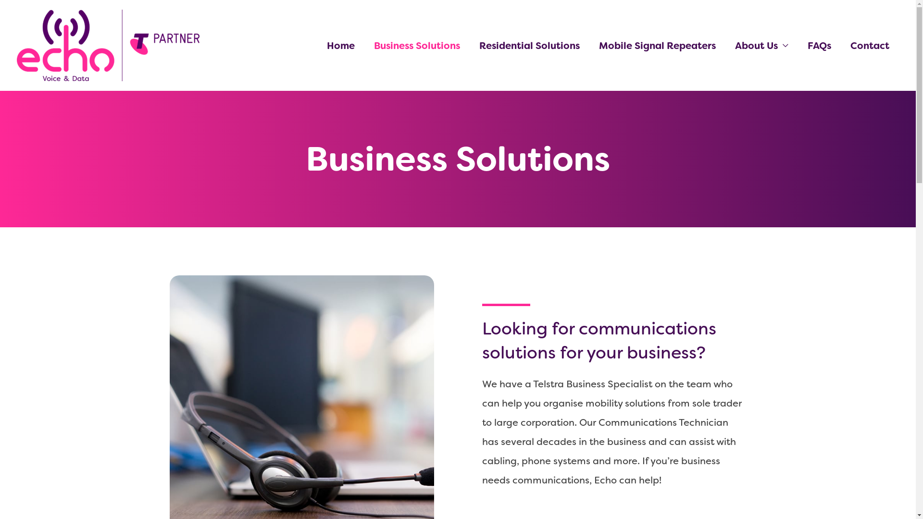 This screenshot has width=923, height=519. What do you see at coordinates (870, 46) in the screenshot?
I see `Contact` at bounding box center [870, 46].